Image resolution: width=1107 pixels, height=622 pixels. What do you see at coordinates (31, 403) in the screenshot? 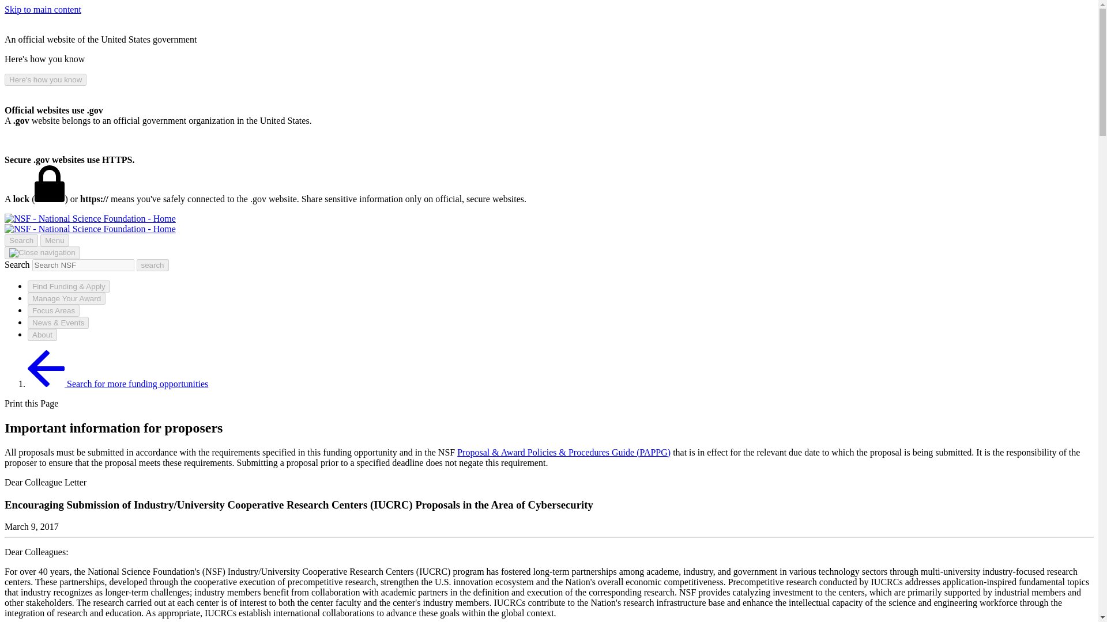
I see `Print this Page` at bounding box center [31, 403].